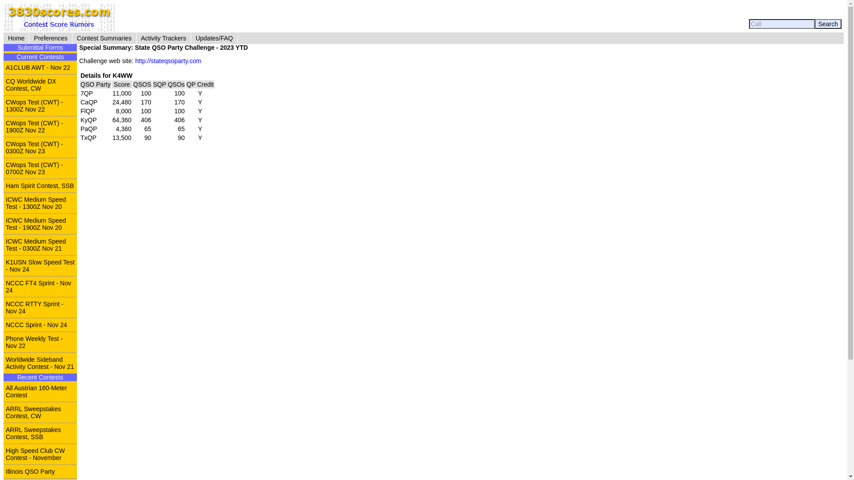 This screenshot has width=854, height=480. What do you see at coordinates (40, 126) in the screenshot?
I see `CWops Test (CWT) - 1900Z Nov 22` at bounding box center [40, 126].